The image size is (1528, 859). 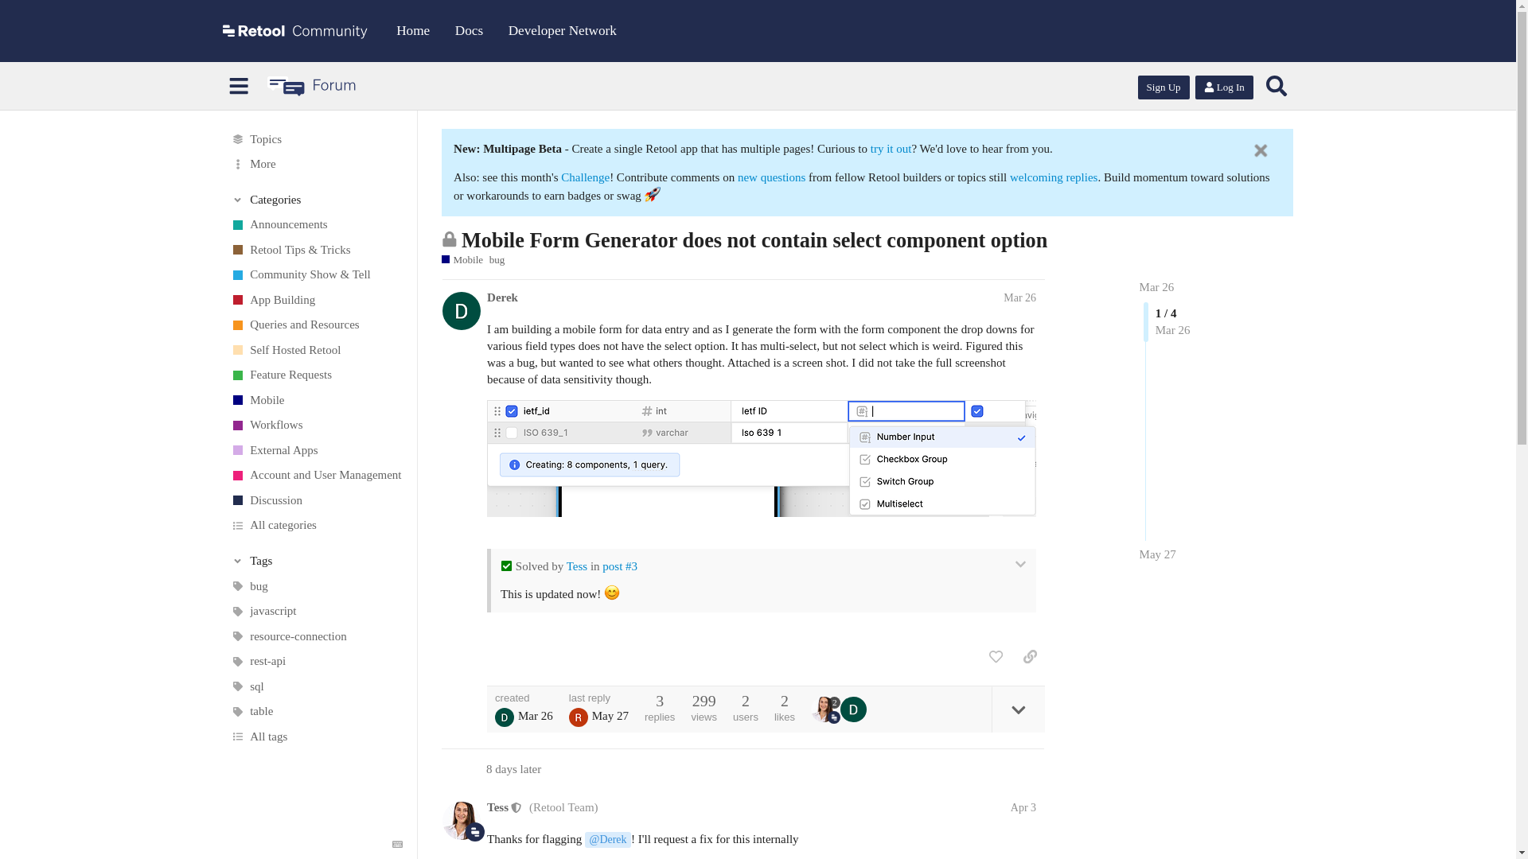 I want to click on Toggle section, so click(x=317, y=199).